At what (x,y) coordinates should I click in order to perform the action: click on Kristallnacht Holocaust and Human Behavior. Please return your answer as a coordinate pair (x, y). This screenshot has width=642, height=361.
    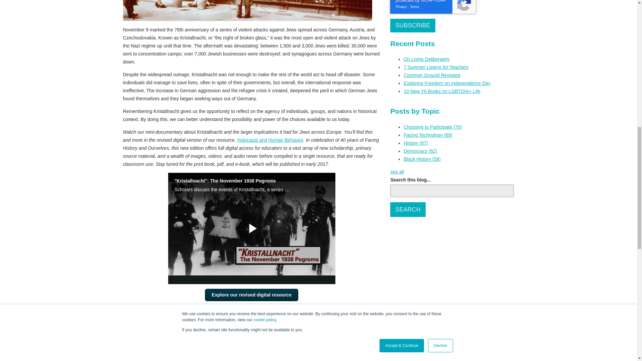
    Looking at the image, I should click on (247, 10).